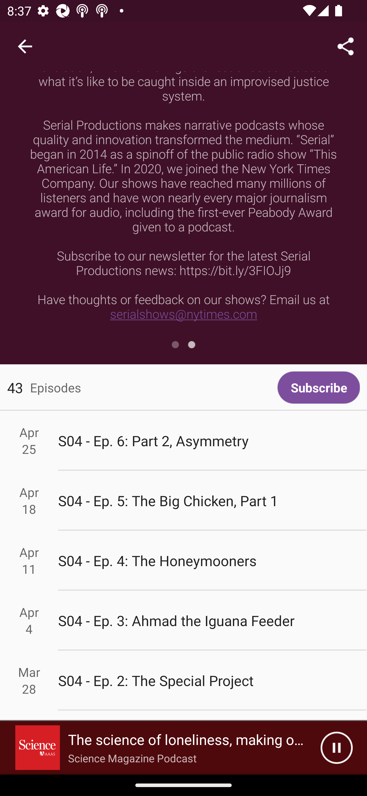  What do you see at coordinates (183, 620) in the screenshot?
I see `Apr 4 S04 - Ep. 3: Ahmad the Iguana Feeder` at bounding box center [183, 620].